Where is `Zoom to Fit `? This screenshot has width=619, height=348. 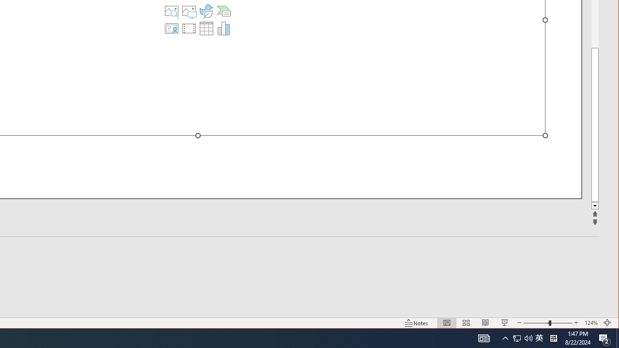
Zoom to Fit  is located at coordinates (522, 338).